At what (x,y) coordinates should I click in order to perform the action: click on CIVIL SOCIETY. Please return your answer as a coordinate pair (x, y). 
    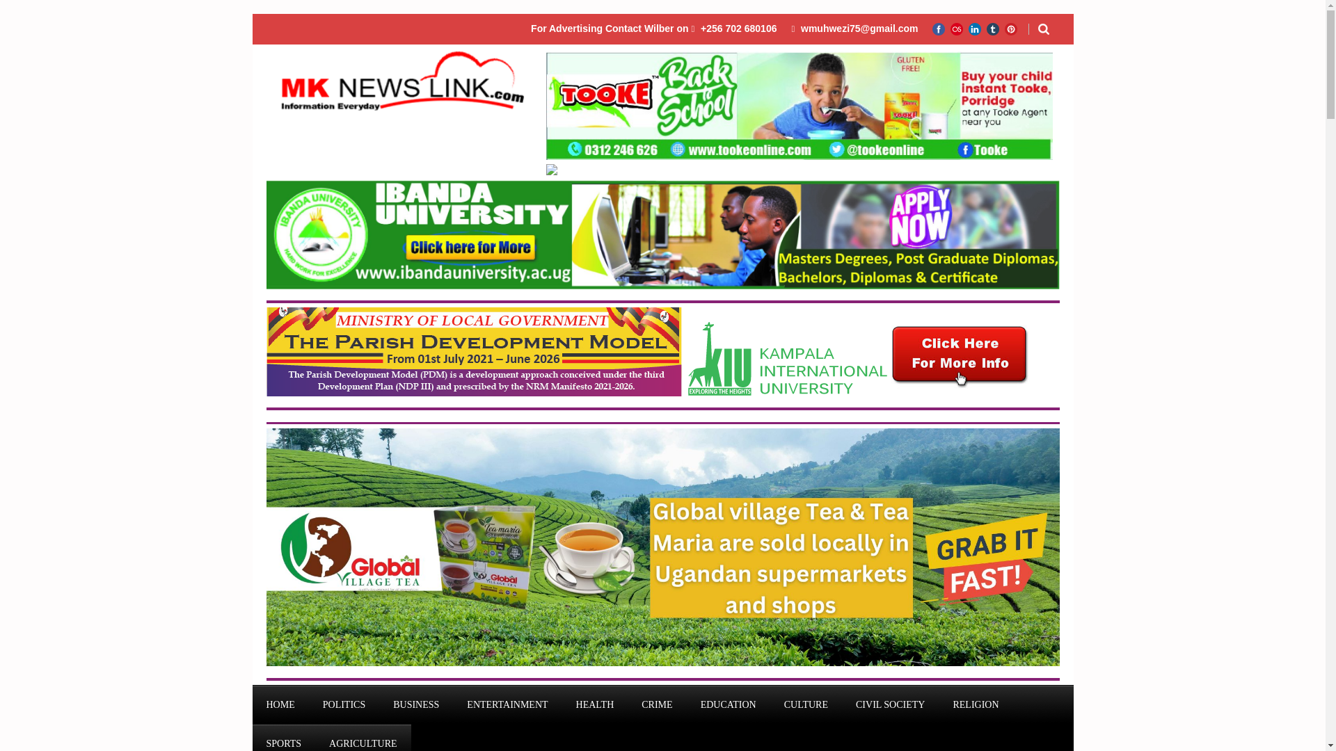
    Looking at the image, I should click on (890, 705).